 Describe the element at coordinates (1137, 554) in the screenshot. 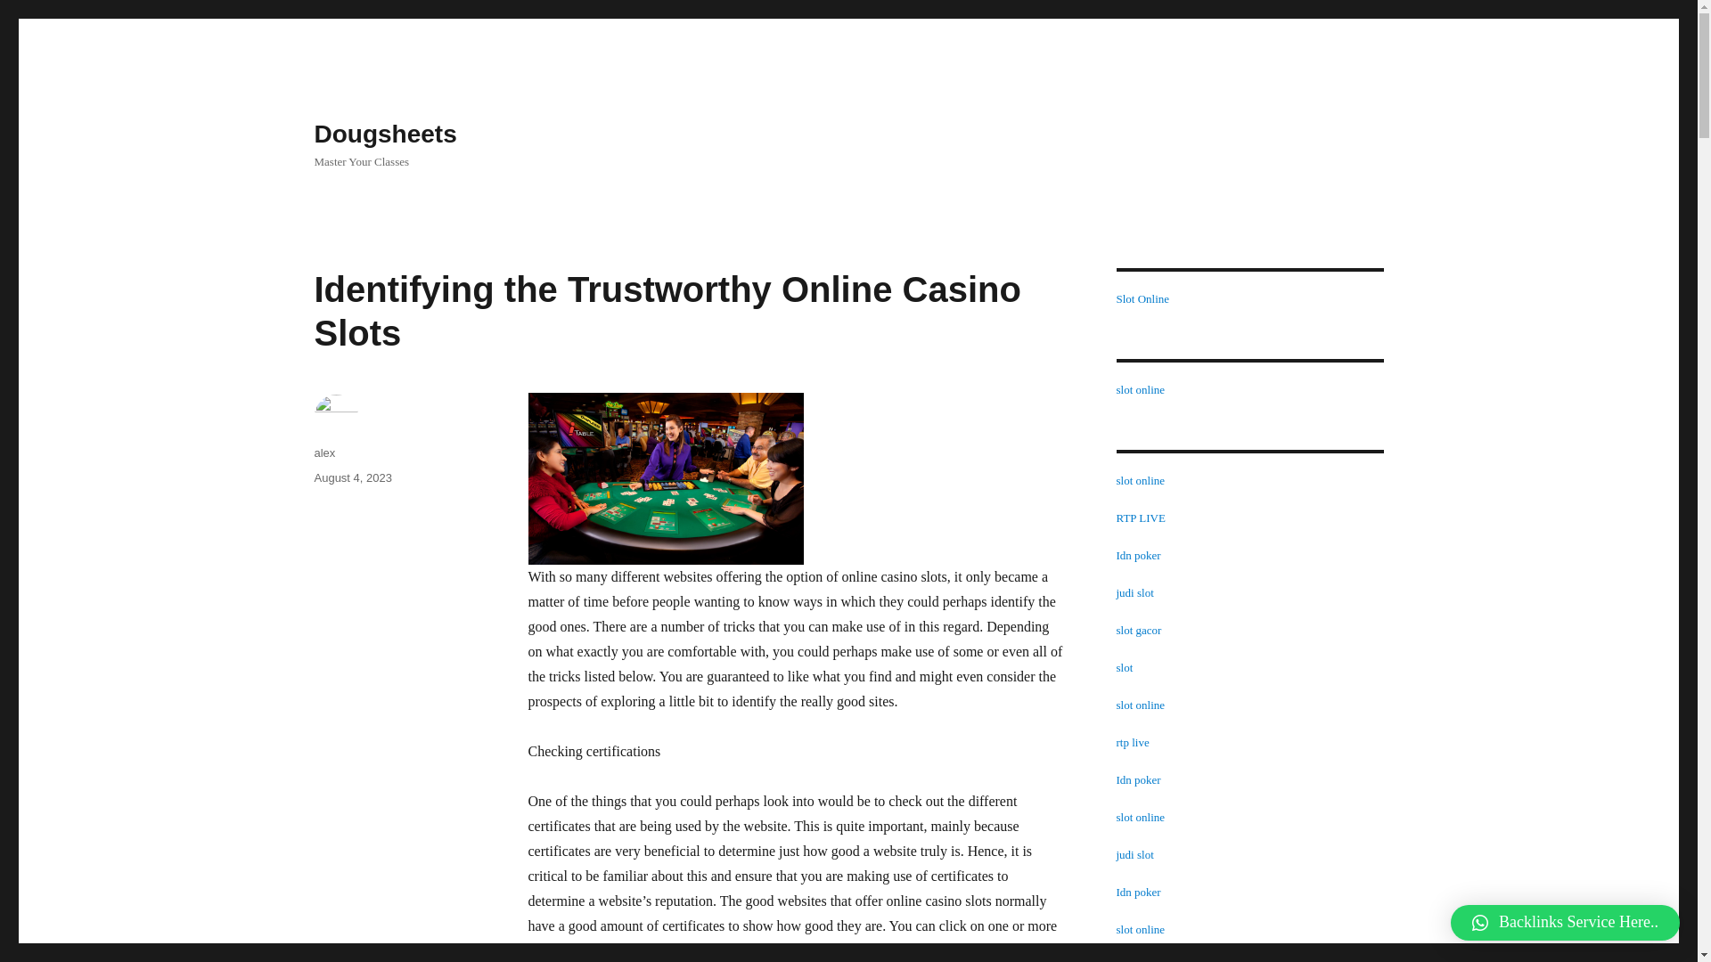

I see `Idn poker` at that location.